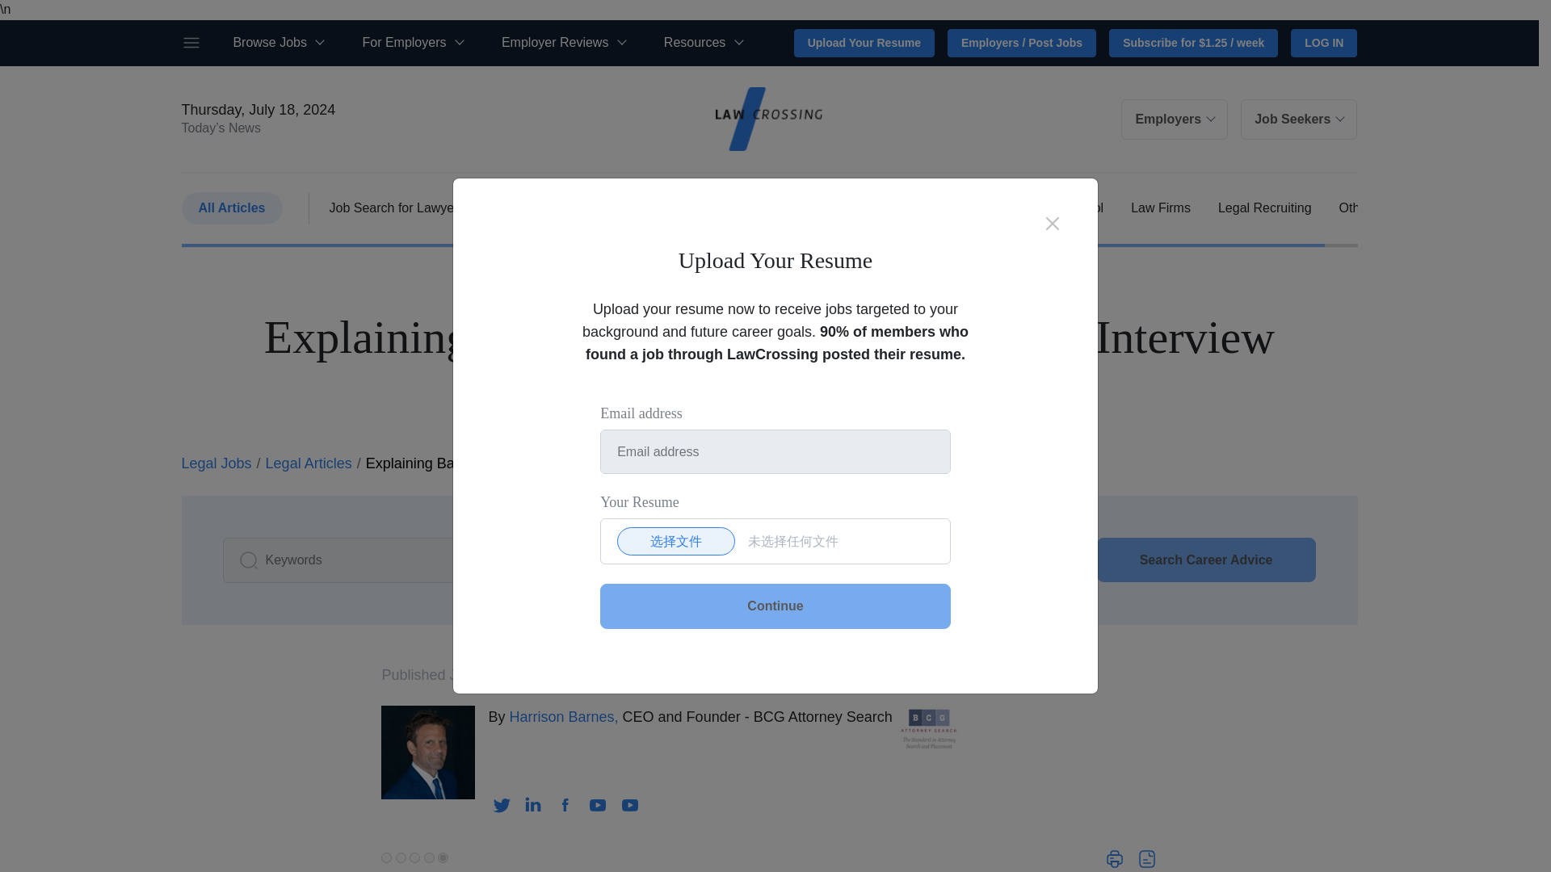 The height and width of the screenshot is (872, 1551). Describe the element at coordinates (565, 806) in the screenshot. I see `facebook` at that location.